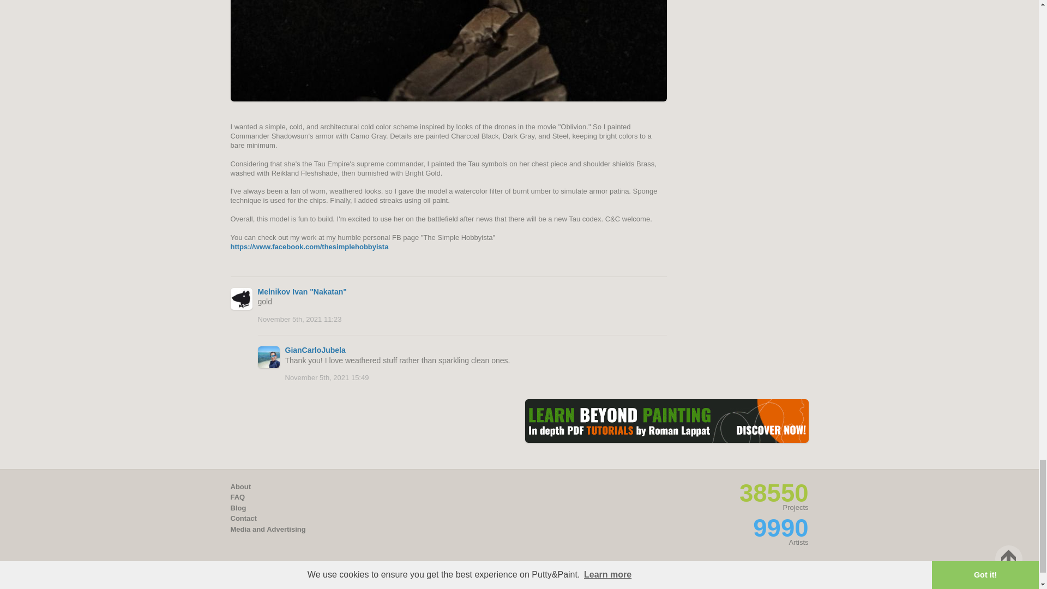 The image size is (1047, 589). What do you see at coordinates (238, 508) in the screenshot?
I see `Blog` at bounding box center [238, 508].